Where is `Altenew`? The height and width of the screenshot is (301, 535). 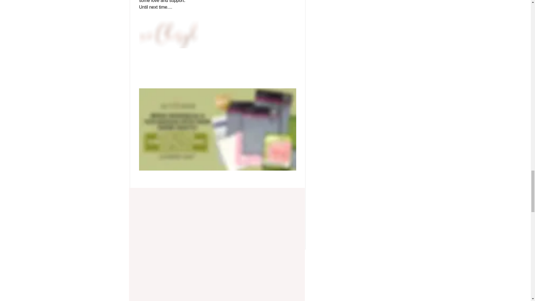 Altenew is located at coordinates (289, 231).